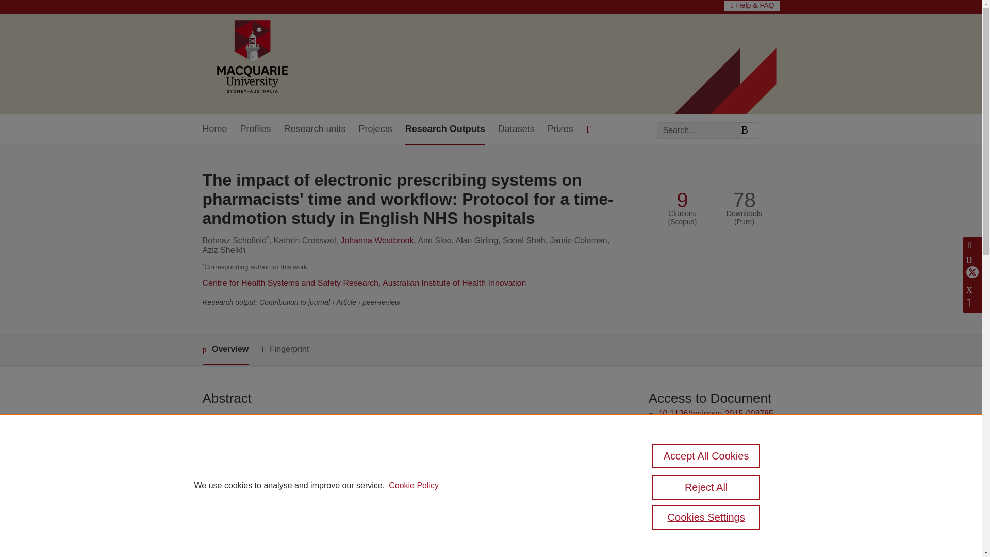 The height and width of the screenshot is (557, 990). I want to click on Australian Institute of Health Innovation, so click(454, 283).